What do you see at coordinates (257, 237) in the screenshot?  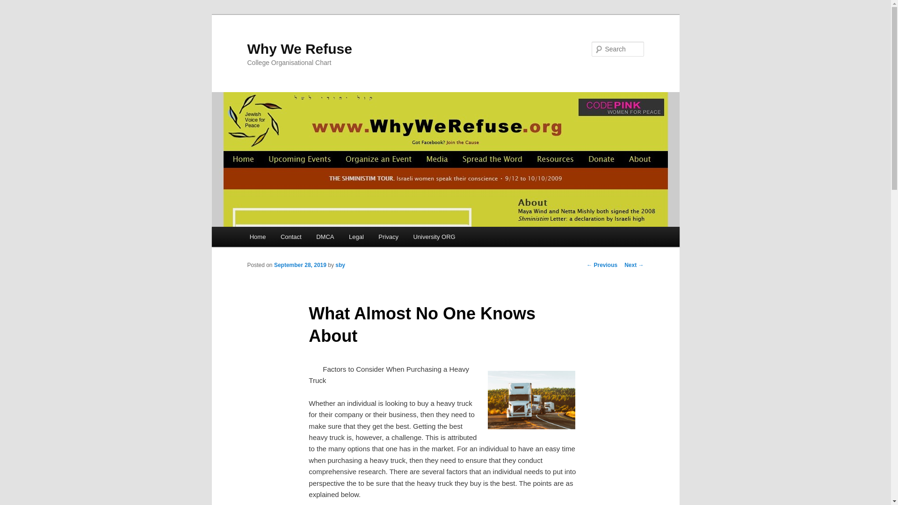 I see `Home` at bounding box center [257, 237].